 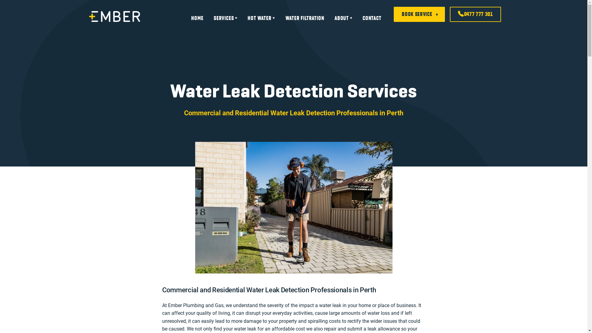 What do you see at coordinates (475, 14) in the screenshot?
I see `0477 777 301` at bounding box center [475, 14].